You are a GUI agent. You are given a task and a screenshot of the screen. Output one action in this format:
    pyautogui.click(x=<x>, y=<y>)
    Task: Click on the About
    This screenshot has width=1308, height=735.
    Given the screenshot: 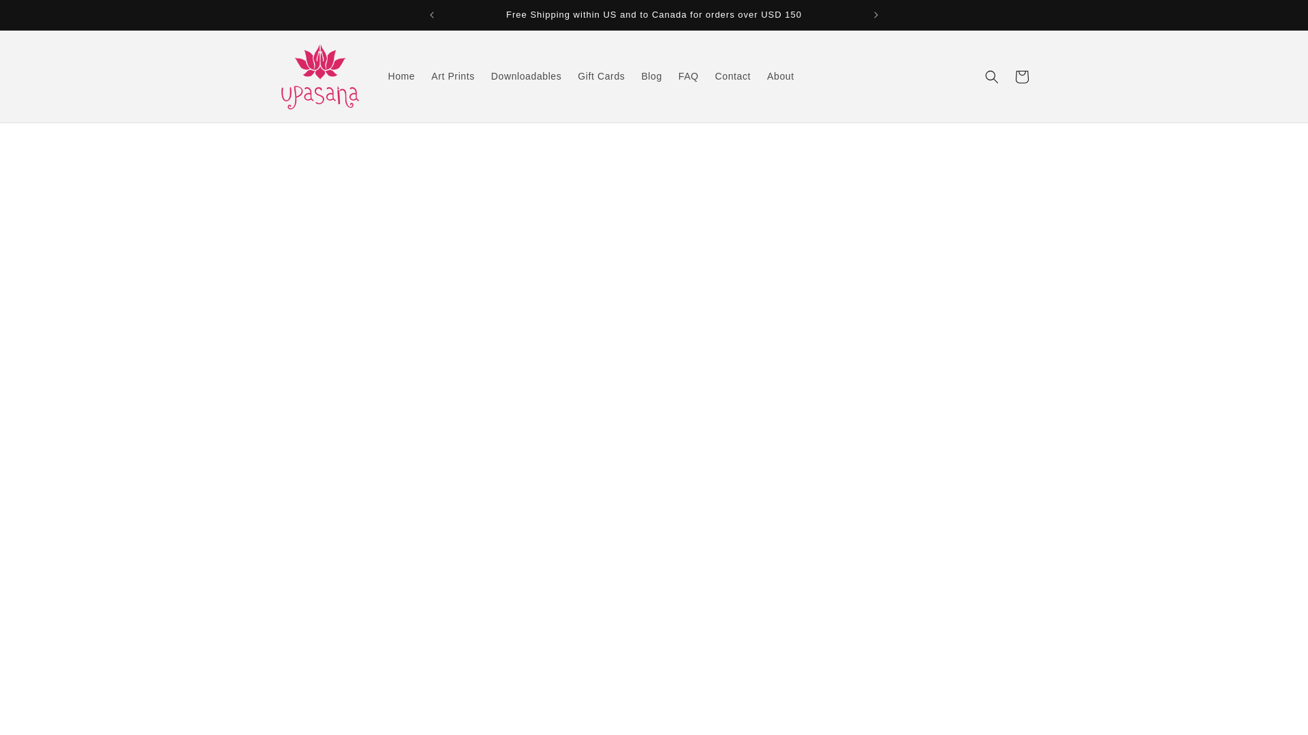 What is the action you would take?
    pyautogui.click(x=781, y=76)
    